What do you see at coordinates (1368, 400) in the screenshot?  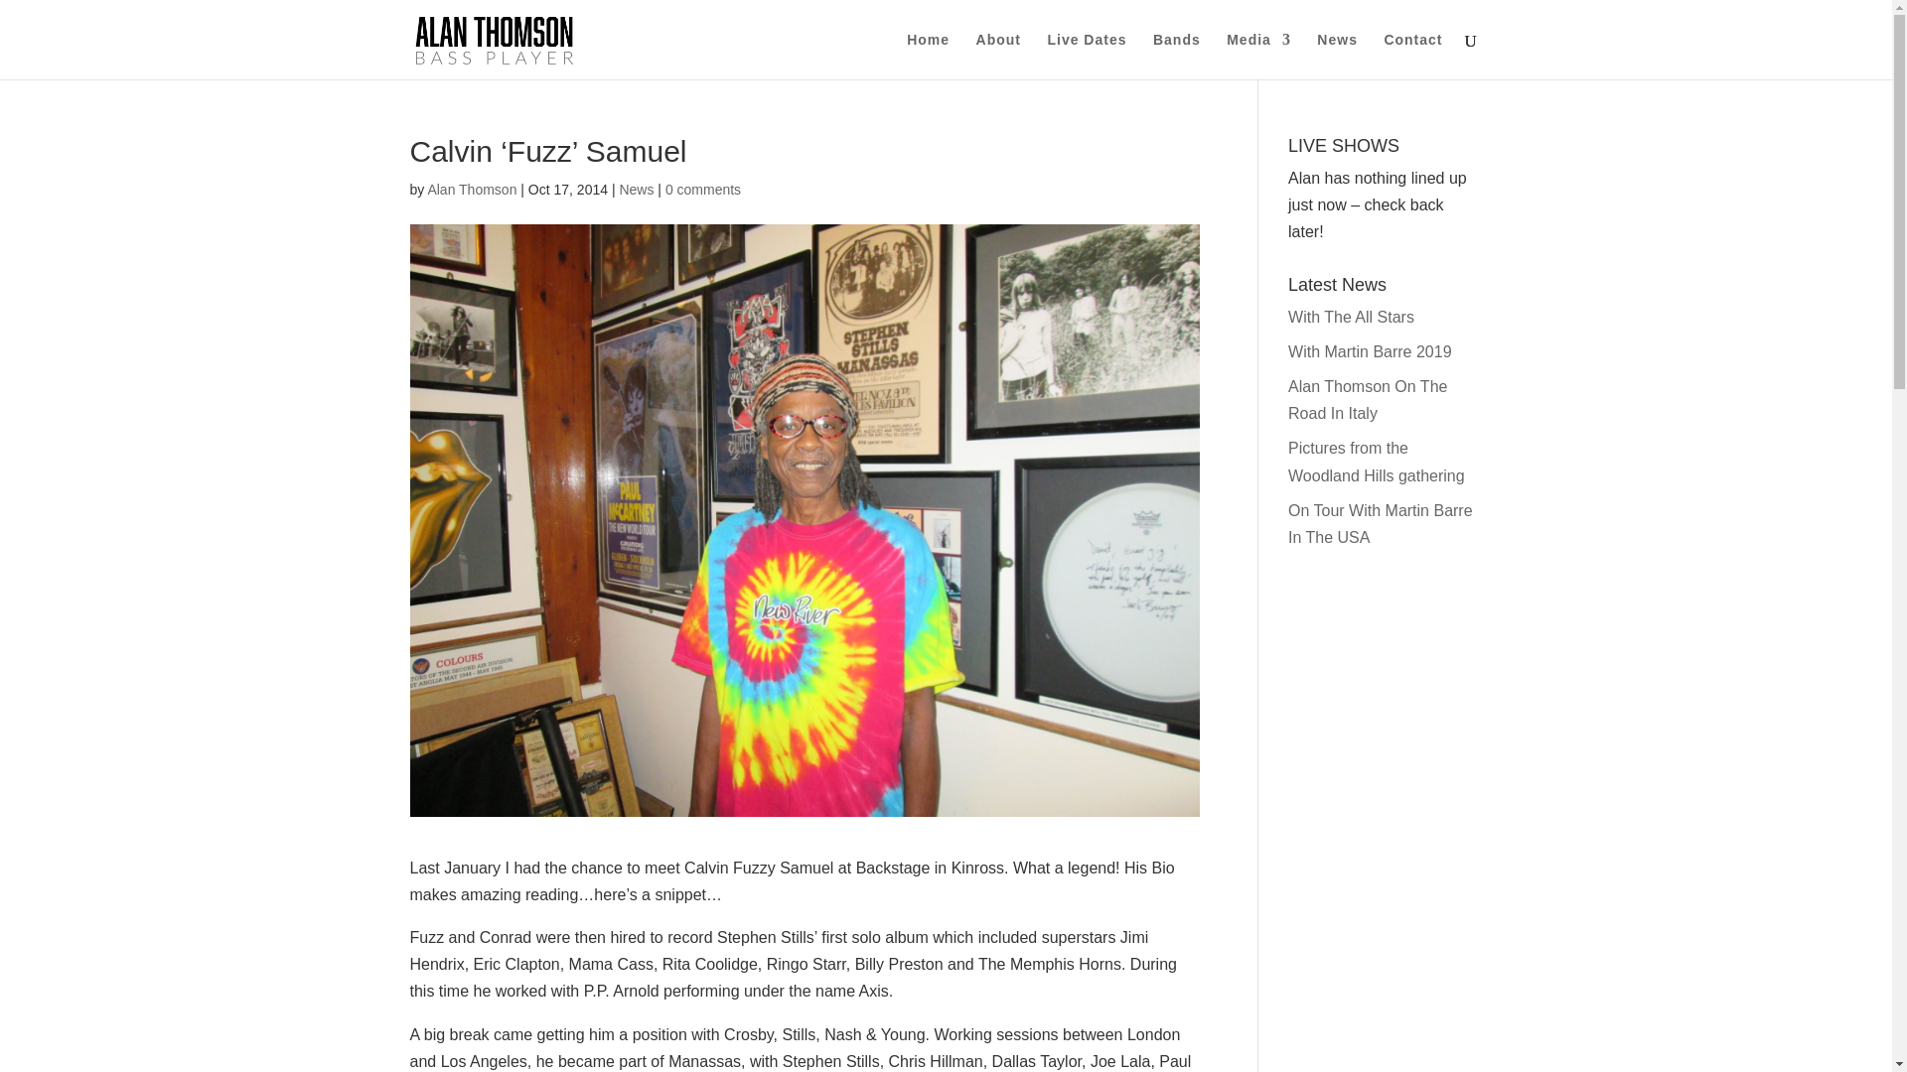 I see `Alan Thomson On The Road In Italy` at bounding box center [1368, 400].